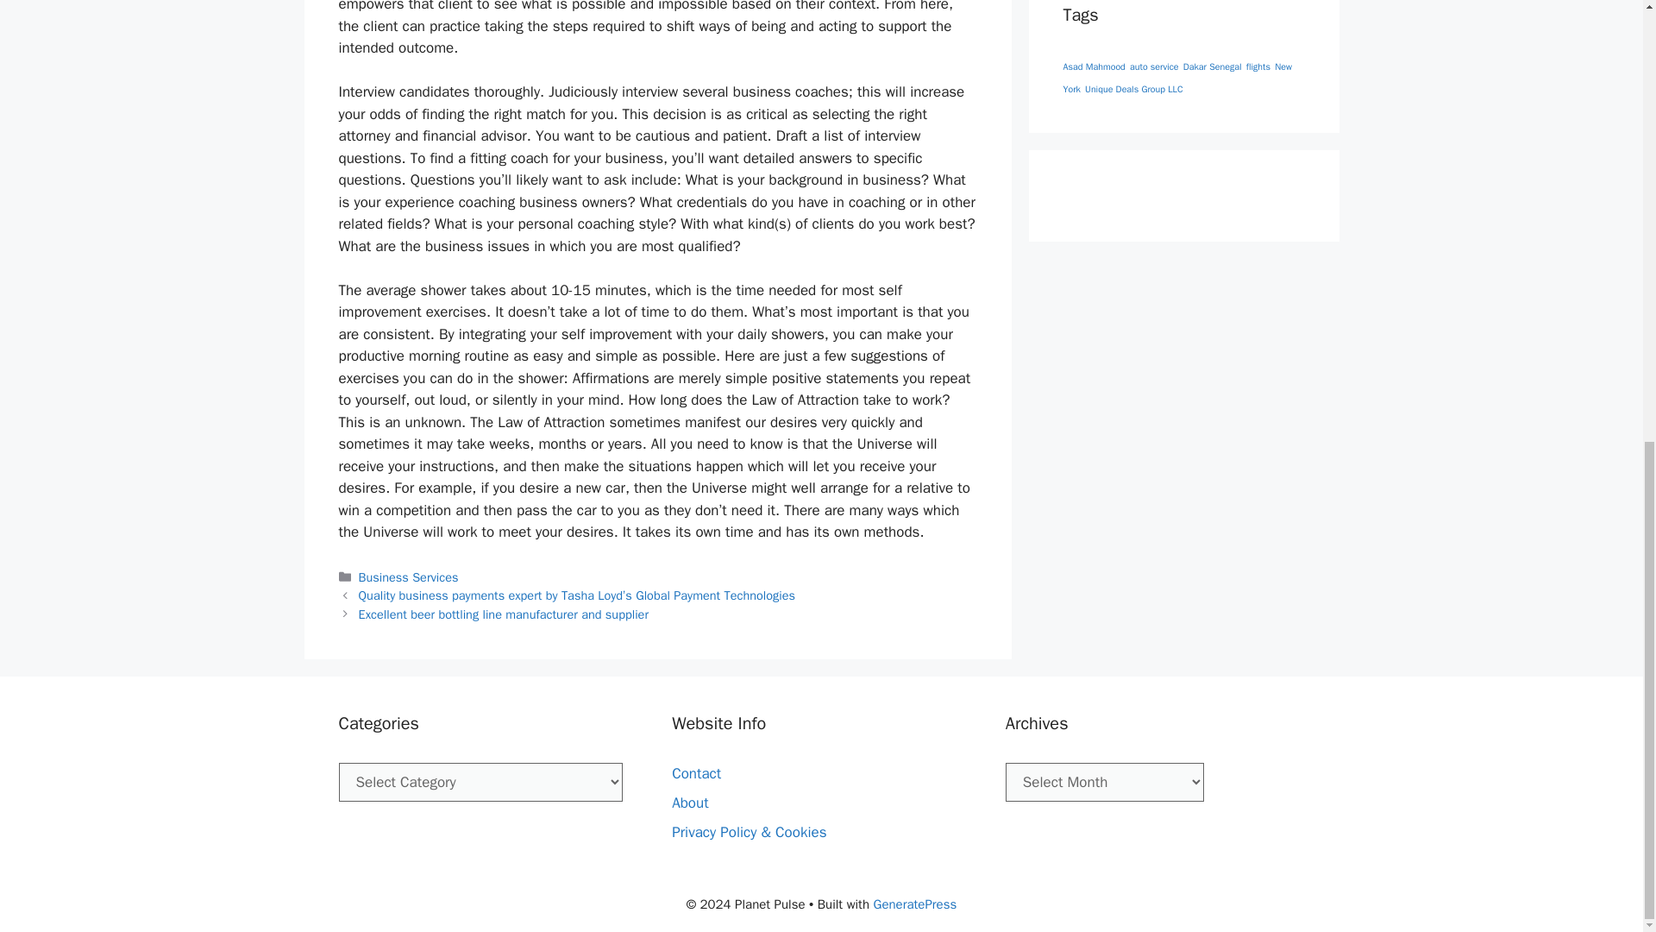 The width and height of the screenshot is (1656, 932). I want to click on About, so click(690, 803).